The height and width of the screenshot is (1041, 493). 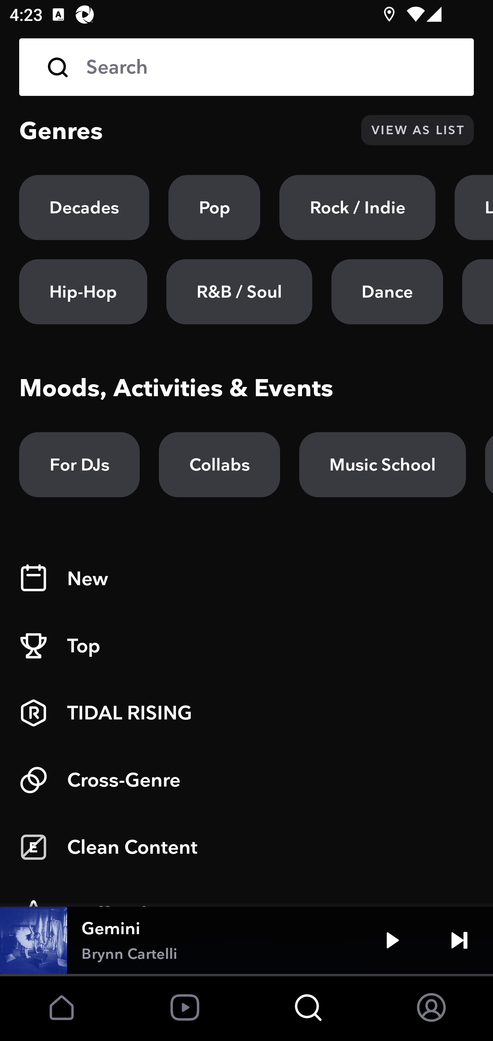 What do you see at coordinates (214, 208) in the screenshot?
I see `Pop` at bounding box center [214, 208].